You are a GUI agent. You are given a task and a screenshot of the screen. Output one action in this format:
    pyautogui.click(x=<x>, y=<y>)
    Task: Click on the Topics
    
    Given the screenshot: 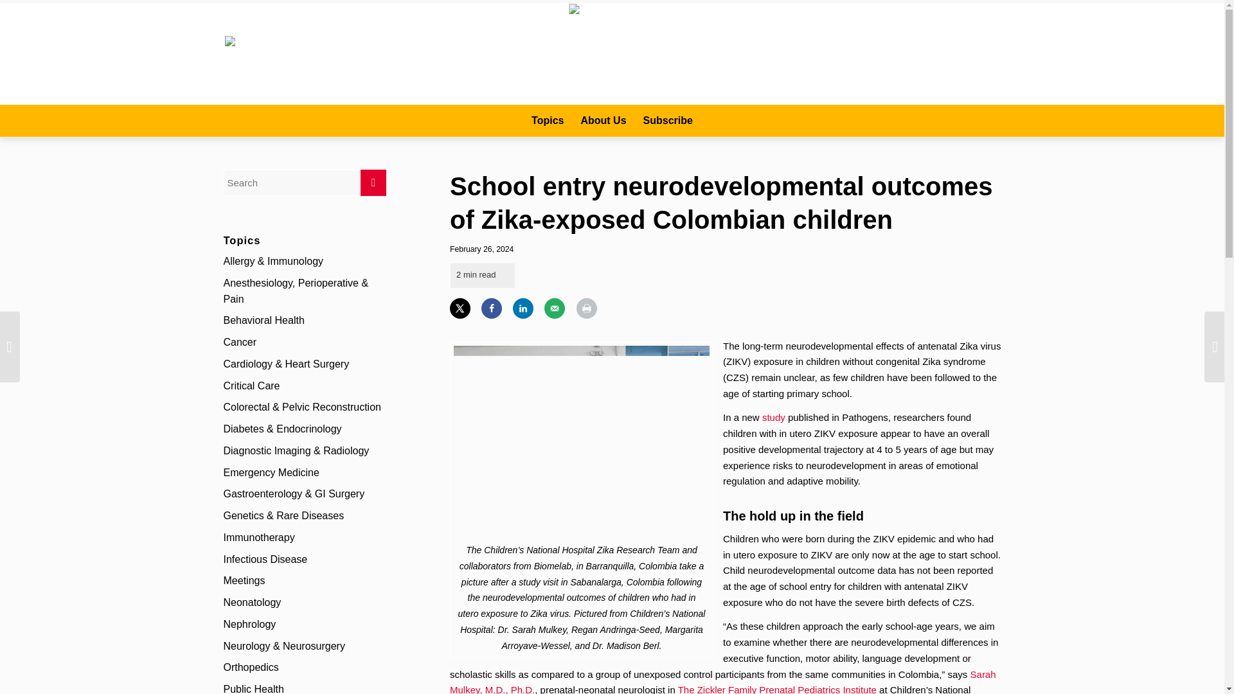 What is the action you would take?
    pyautogui.click(x=548, y=121)
    